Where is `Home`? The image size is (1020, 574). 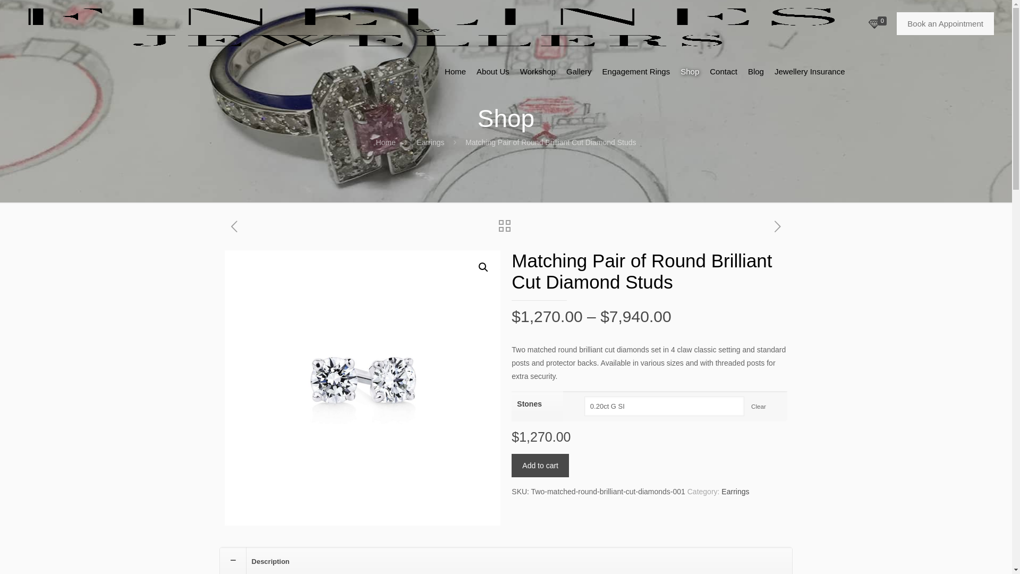 Home is located at coordinates (455, 72).